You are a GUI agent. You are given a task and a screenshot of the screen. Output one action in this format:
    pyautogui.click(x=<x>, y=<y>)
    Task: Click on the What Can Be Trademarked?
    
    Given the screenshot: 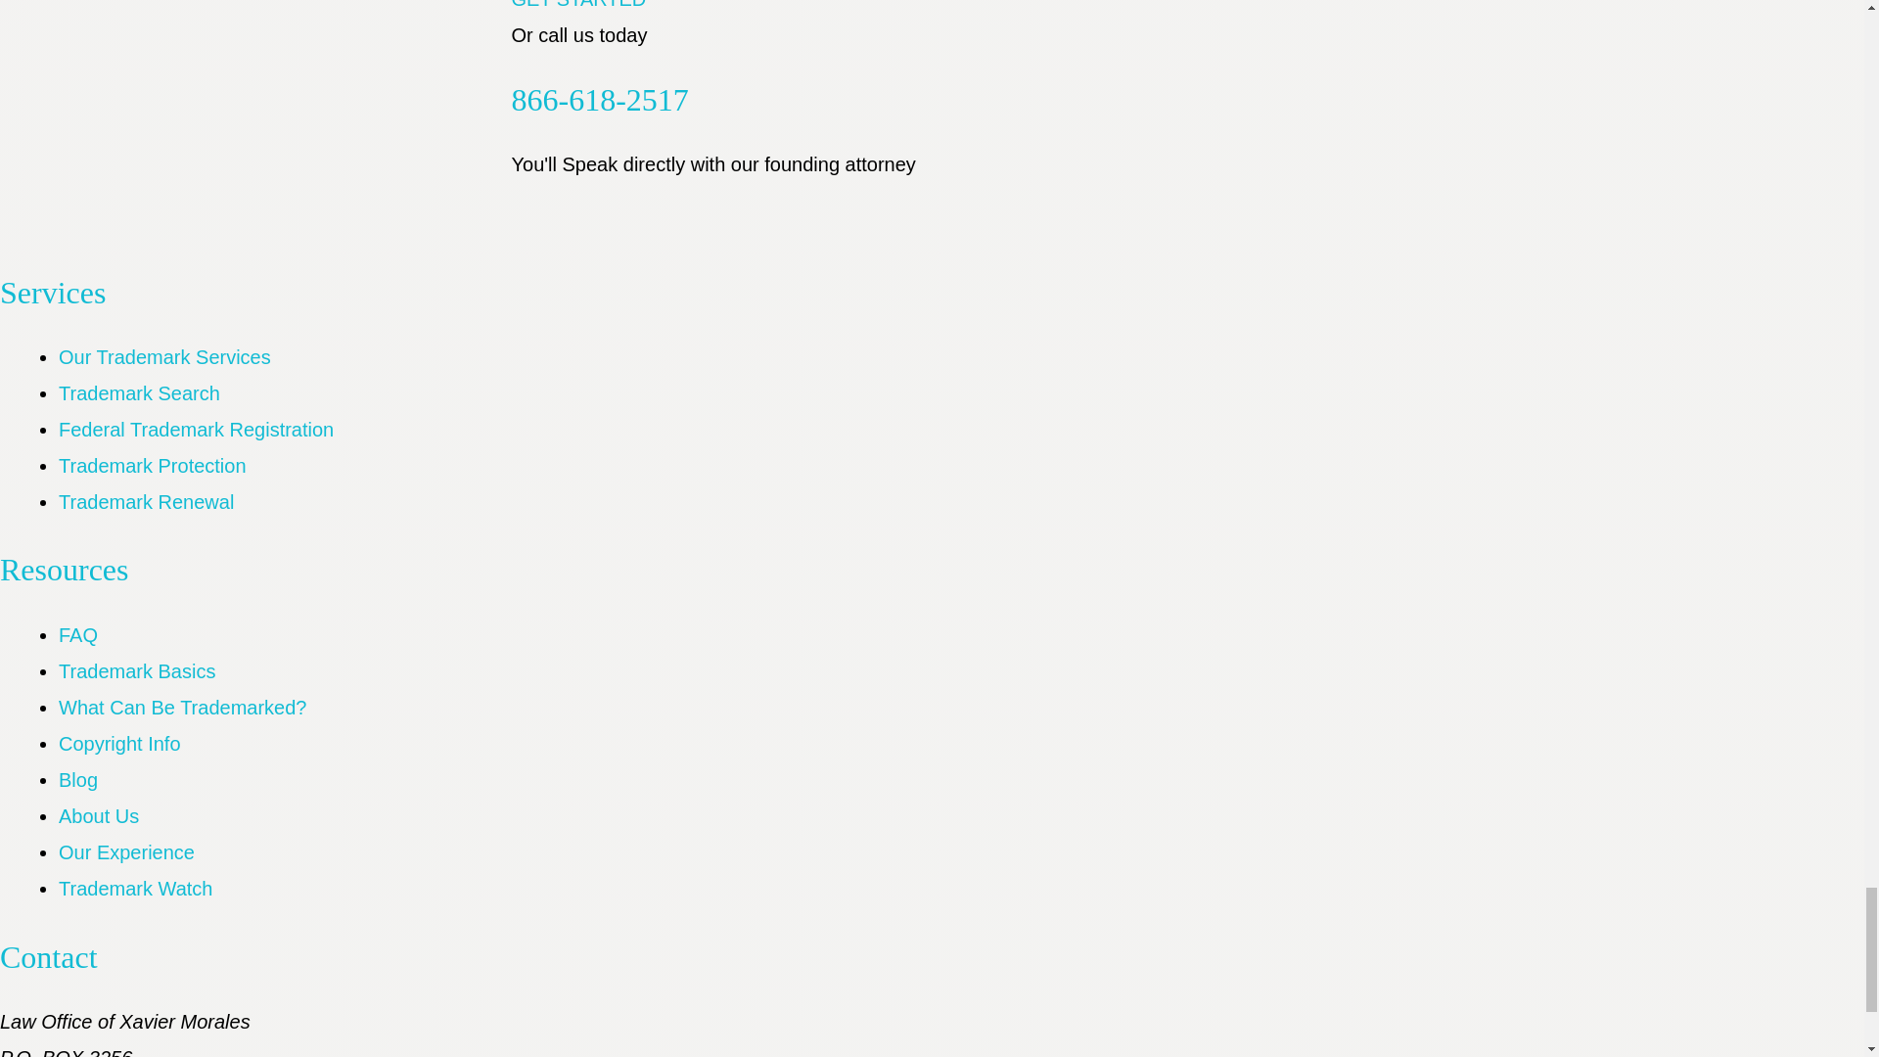 What is the action you would take?
    pyautogui.click(x=182, y=707)
    